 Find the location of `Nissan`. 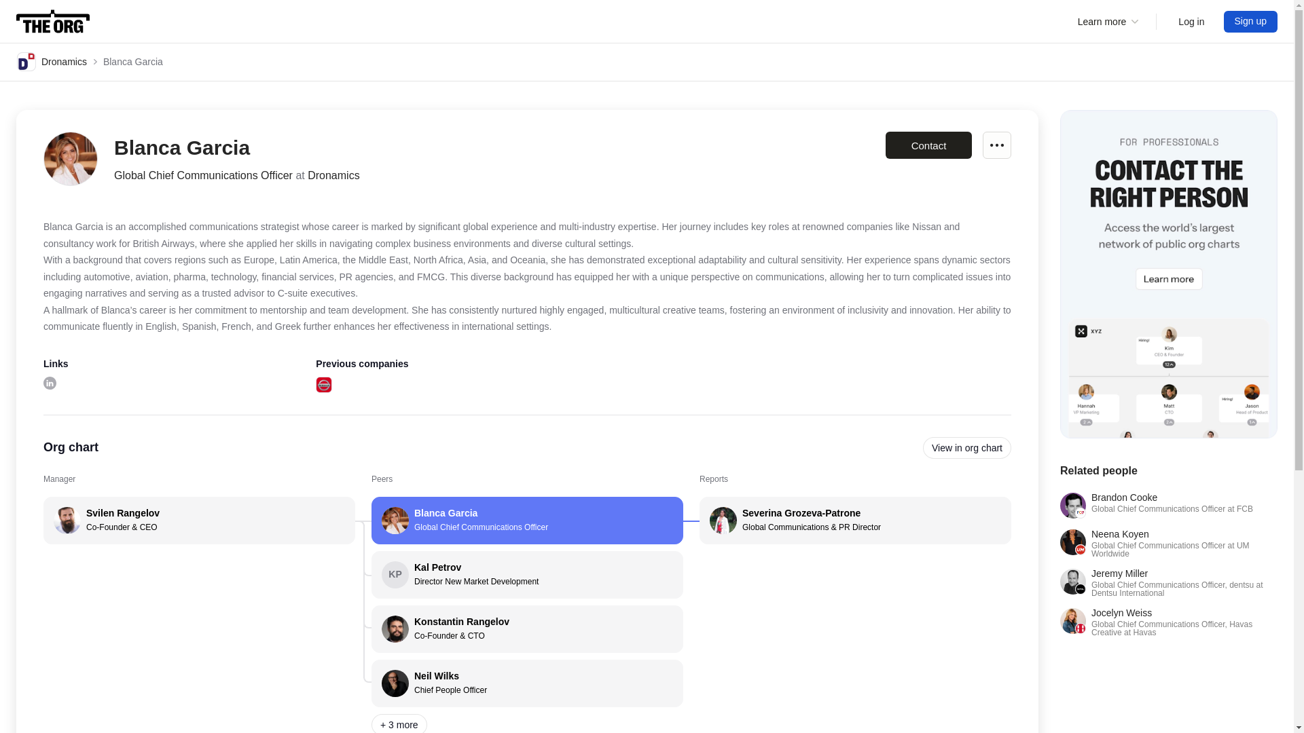

Nissan is located at coordinates (53, 22).